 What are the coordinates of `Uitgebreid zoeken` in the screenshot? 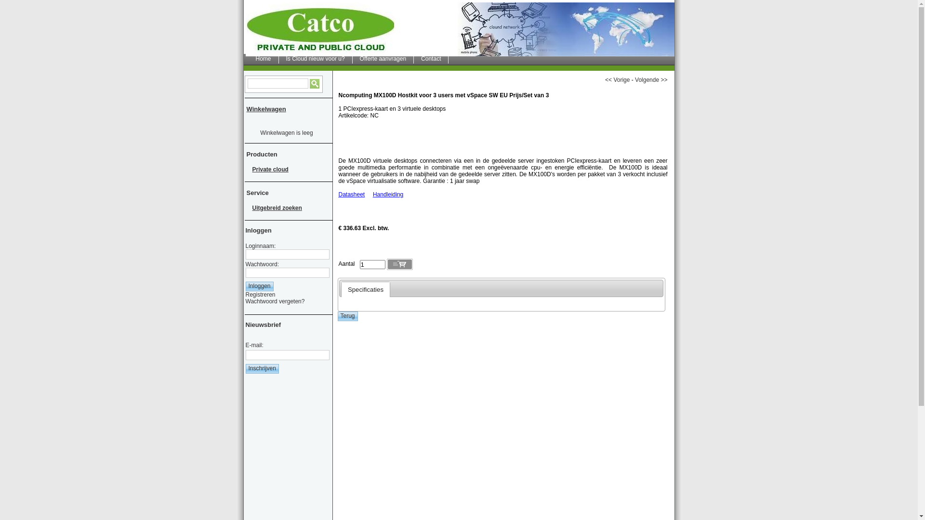 It's located at (286, 208).